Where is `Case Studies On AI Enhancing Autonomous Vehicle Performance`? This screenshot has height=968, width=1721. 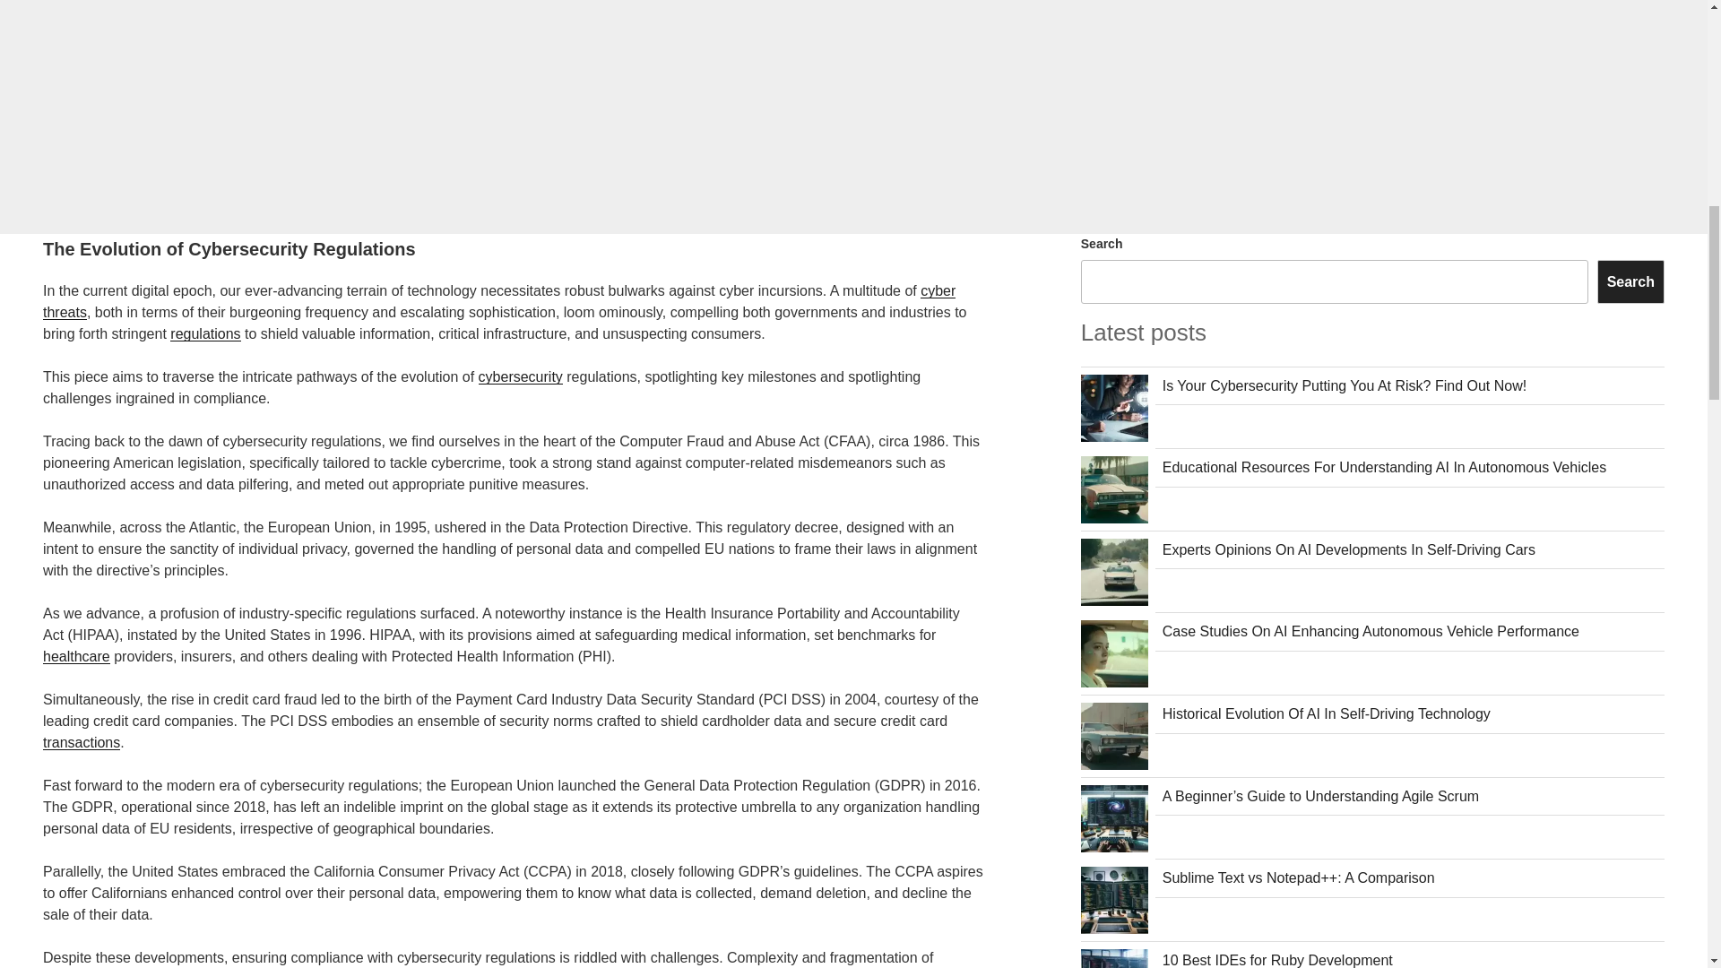
Case Studies On AI Enhancing Autonomous Vehicle Performance is located at coordinates (1371, 631).